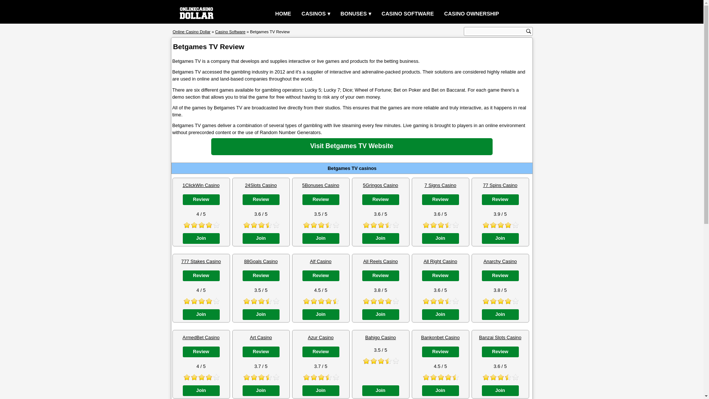 Image resolution: width=709 pixels, height=399 pixels. What do you see at coordinates (320, 199) in the screenshot?
I see `Review` at bounding box center [320, 199].